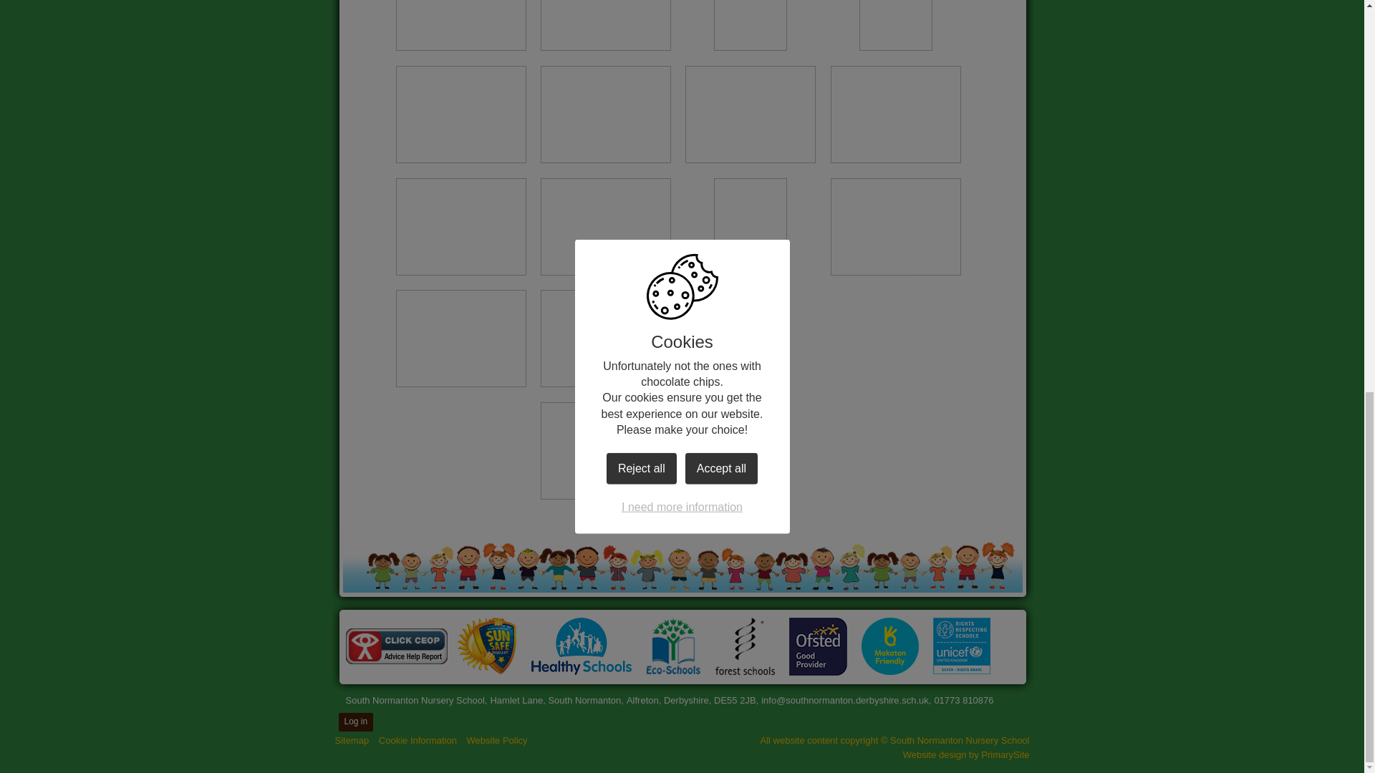 Image resolution: width=1375 pixels, height=773 pixels. Describe the element at coordinates (750, 115) in the screenshot. I see `View large version of image` at that location.